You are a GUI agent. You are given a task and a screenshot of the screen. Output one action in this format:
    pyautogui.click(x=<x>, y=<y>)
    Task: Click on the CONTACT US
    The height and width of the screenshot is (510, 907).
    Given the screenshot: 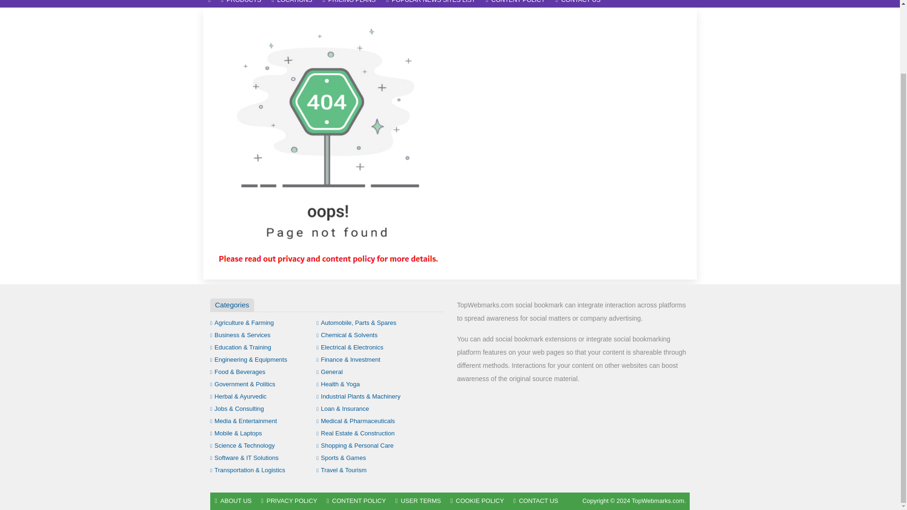 What is the action you would take?
    pyautogui.click(x=578, y=4)
    